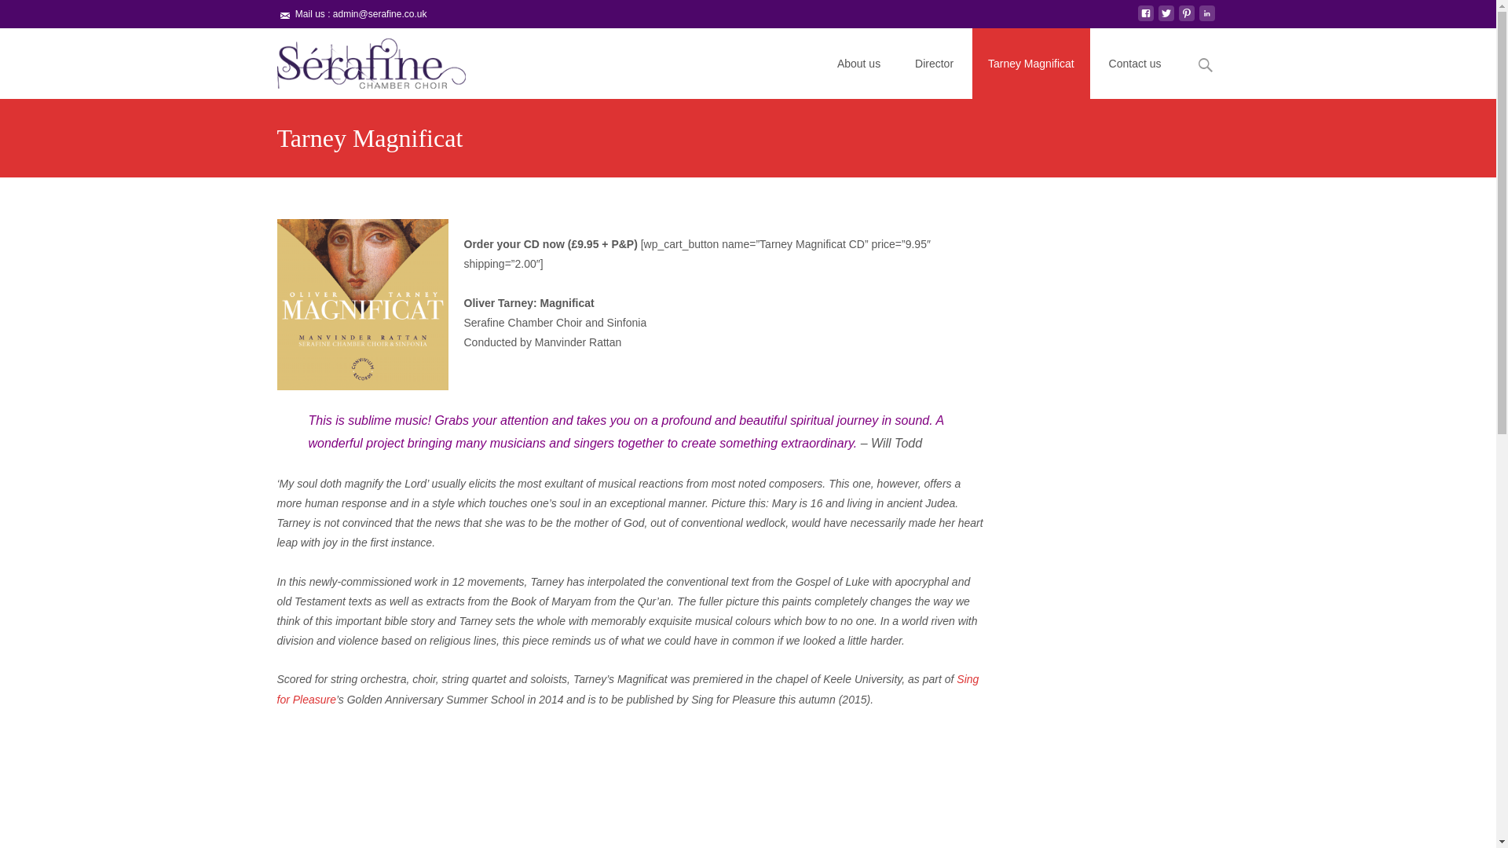 The image size is (1508, 848). Describe the element at coordinates (934, 63) in the screenshot. I see `Director` at that location.